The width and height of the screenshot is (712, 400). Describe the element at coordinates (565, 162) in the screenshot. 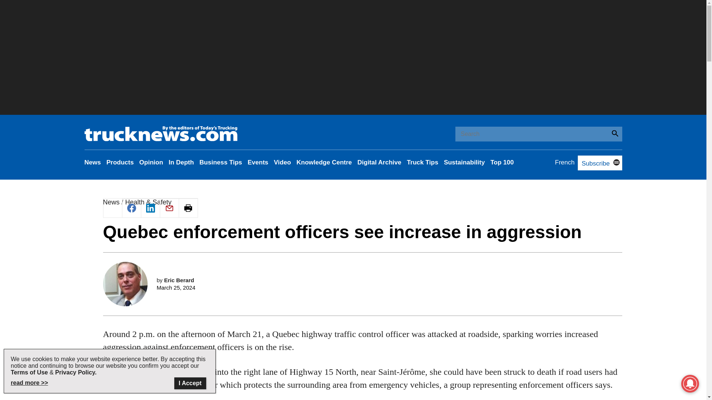

I see `French` at that location.